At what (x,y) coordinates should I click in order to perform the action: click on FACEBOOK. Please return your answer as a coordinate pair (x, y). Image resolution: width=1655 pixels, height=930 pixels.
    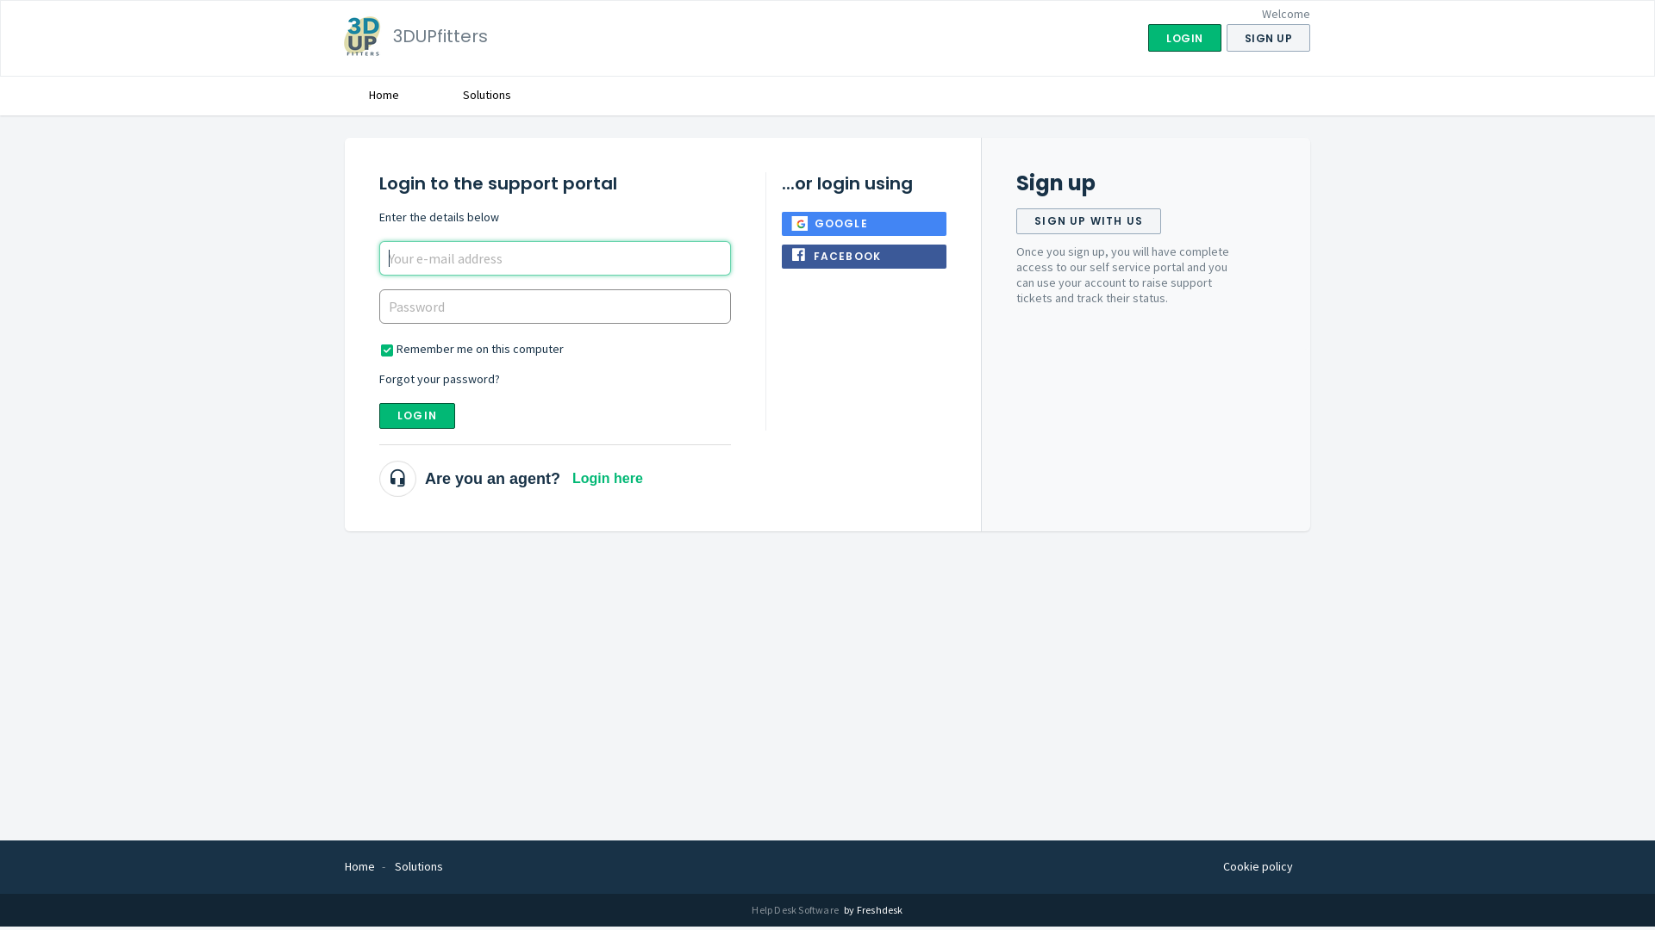
    Looking at the image, I should click on (865, 257).